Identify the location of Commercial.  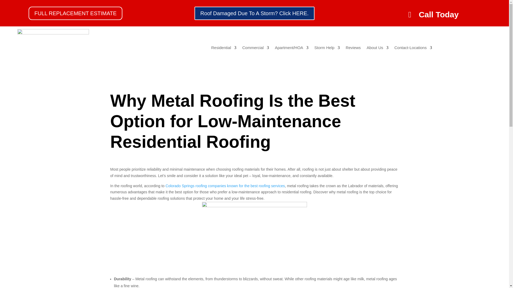
(255, 49).